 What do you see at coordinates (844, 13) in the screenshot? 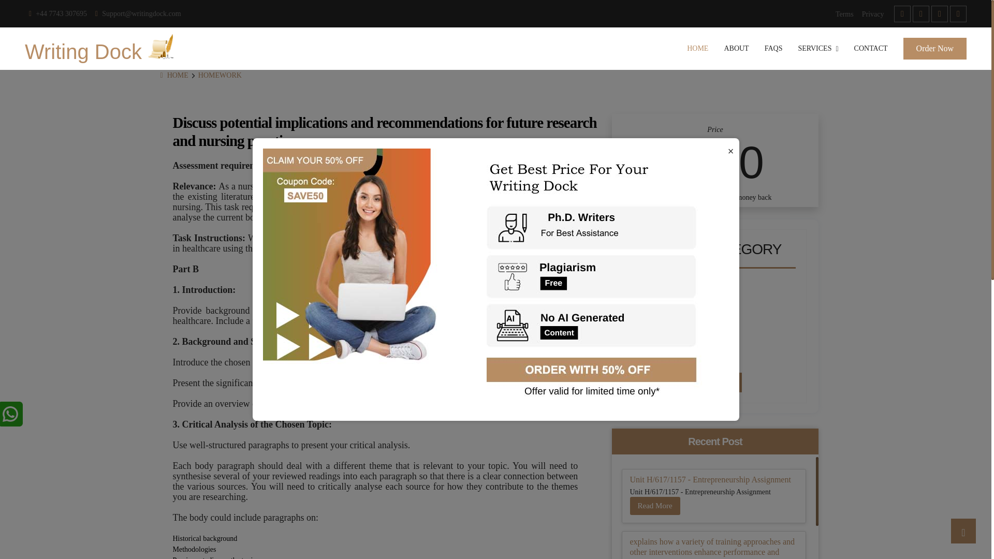
I see `Terms` at bounding box center [844, 13].